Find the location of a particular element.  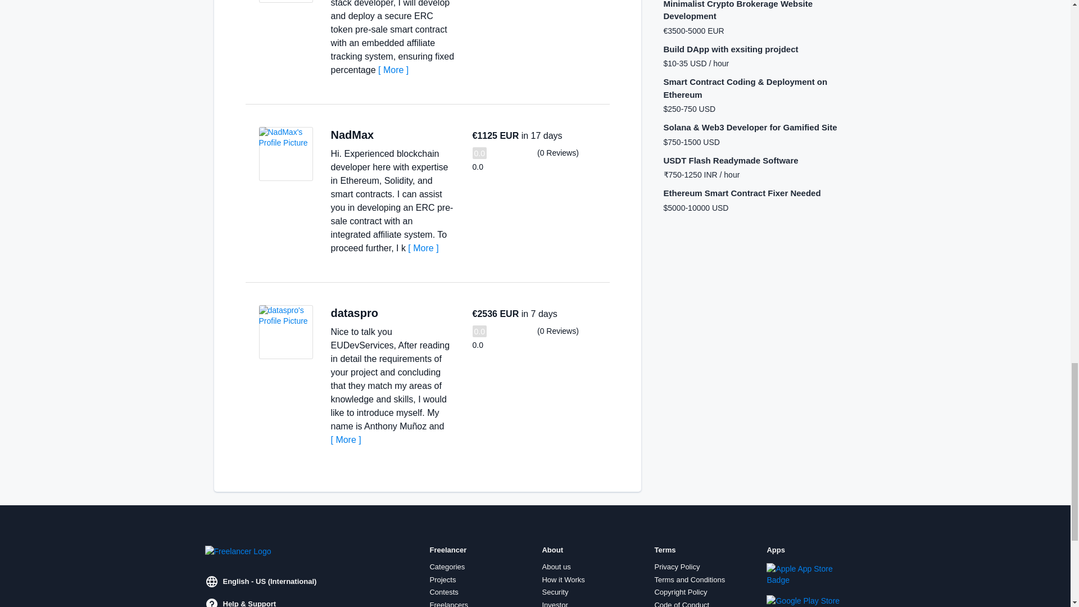

More is located at coordinates (345, 440).